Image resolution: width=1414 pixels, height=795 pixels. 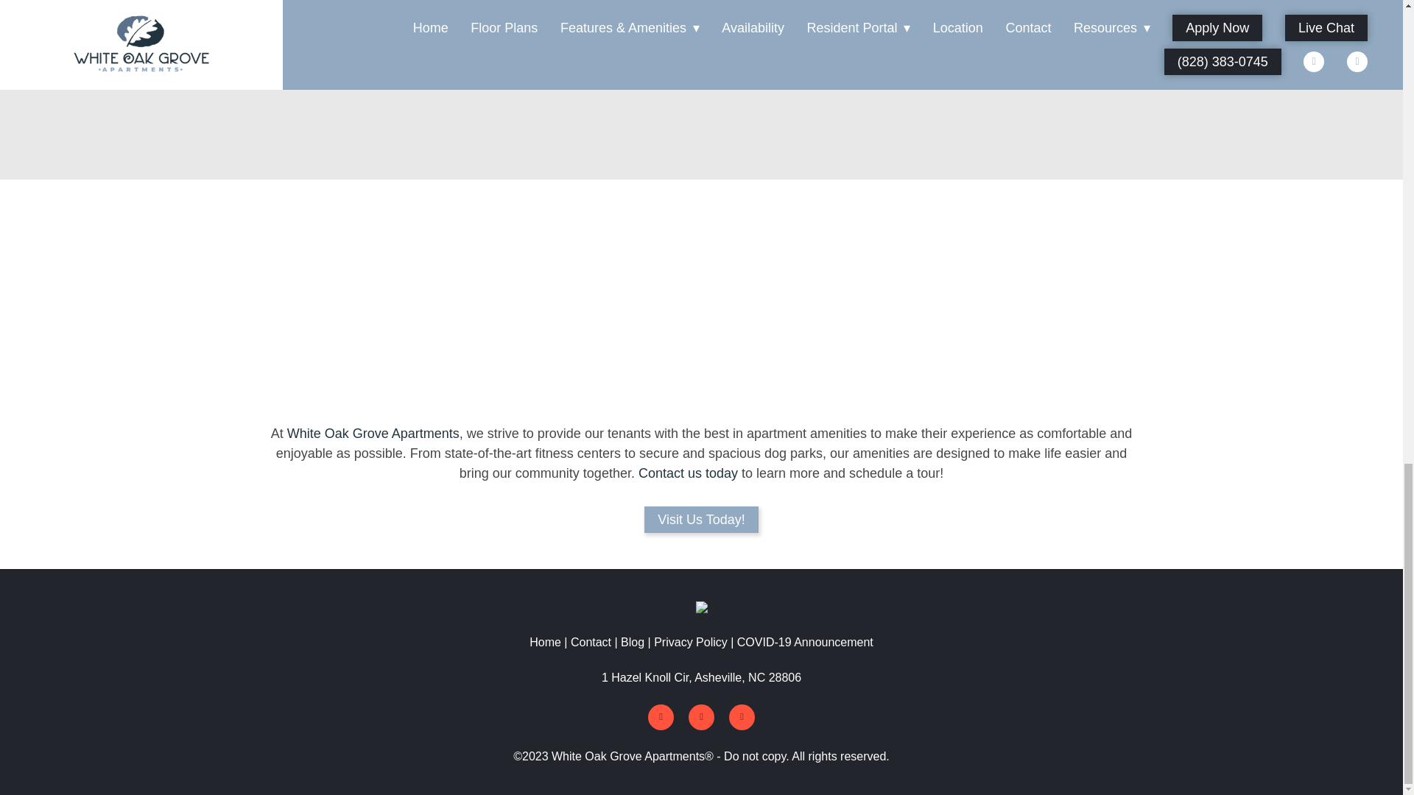 I want to click on COVID-19 Announcement, so click(x=805, y=642).